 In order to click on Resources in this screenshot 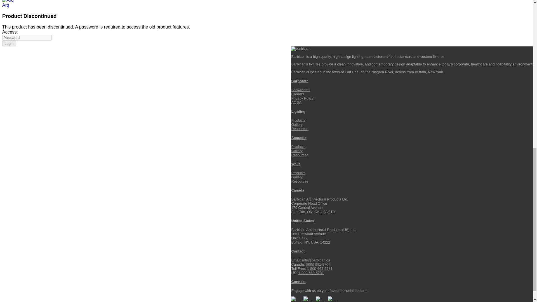, I will do `click(300, 129)`.